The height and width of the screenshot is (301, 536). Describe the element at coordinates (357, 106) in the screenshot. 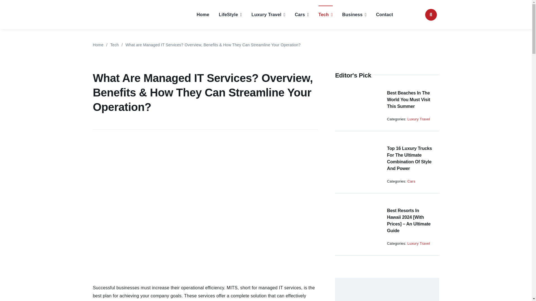

I see `Best Beaches In The World` at that location.